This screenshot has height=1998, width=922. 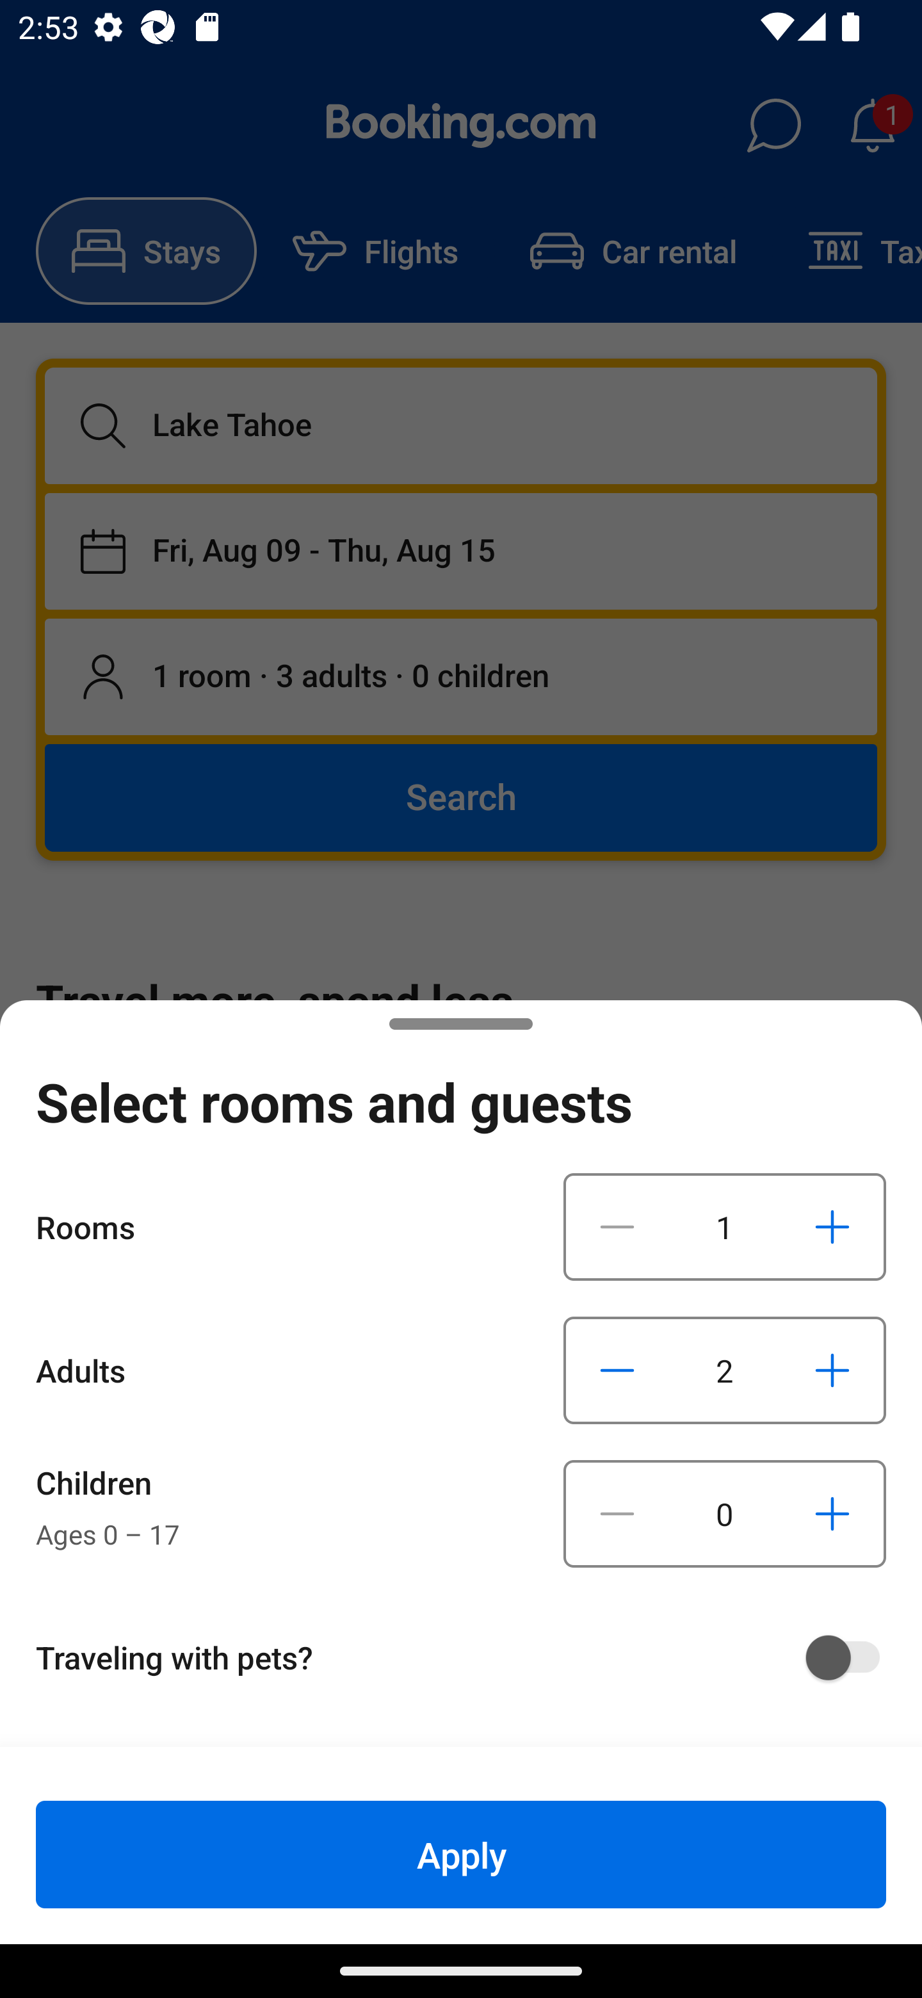 I want to click on Increase, so click(x=832, y=1514).